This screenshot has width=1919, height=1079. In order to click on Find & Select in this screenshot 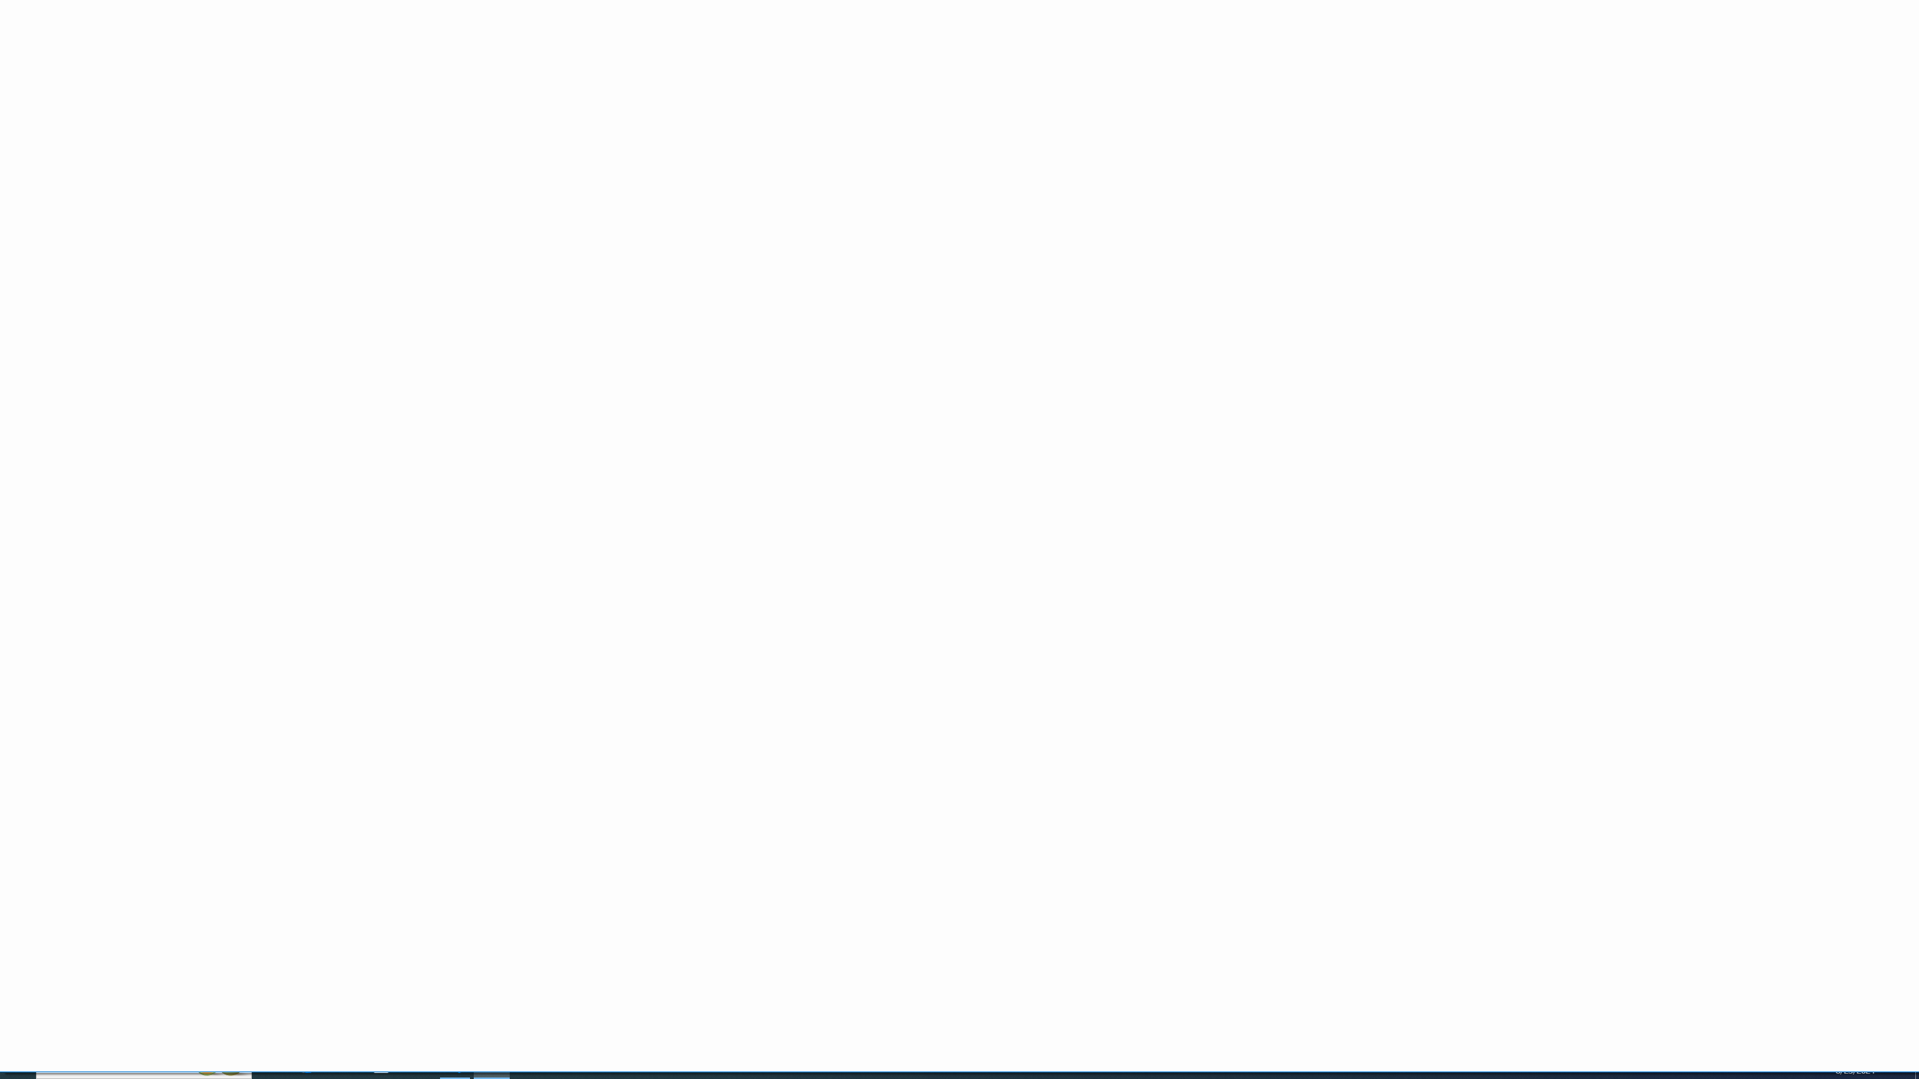, I will do `click(1417, 77)`.